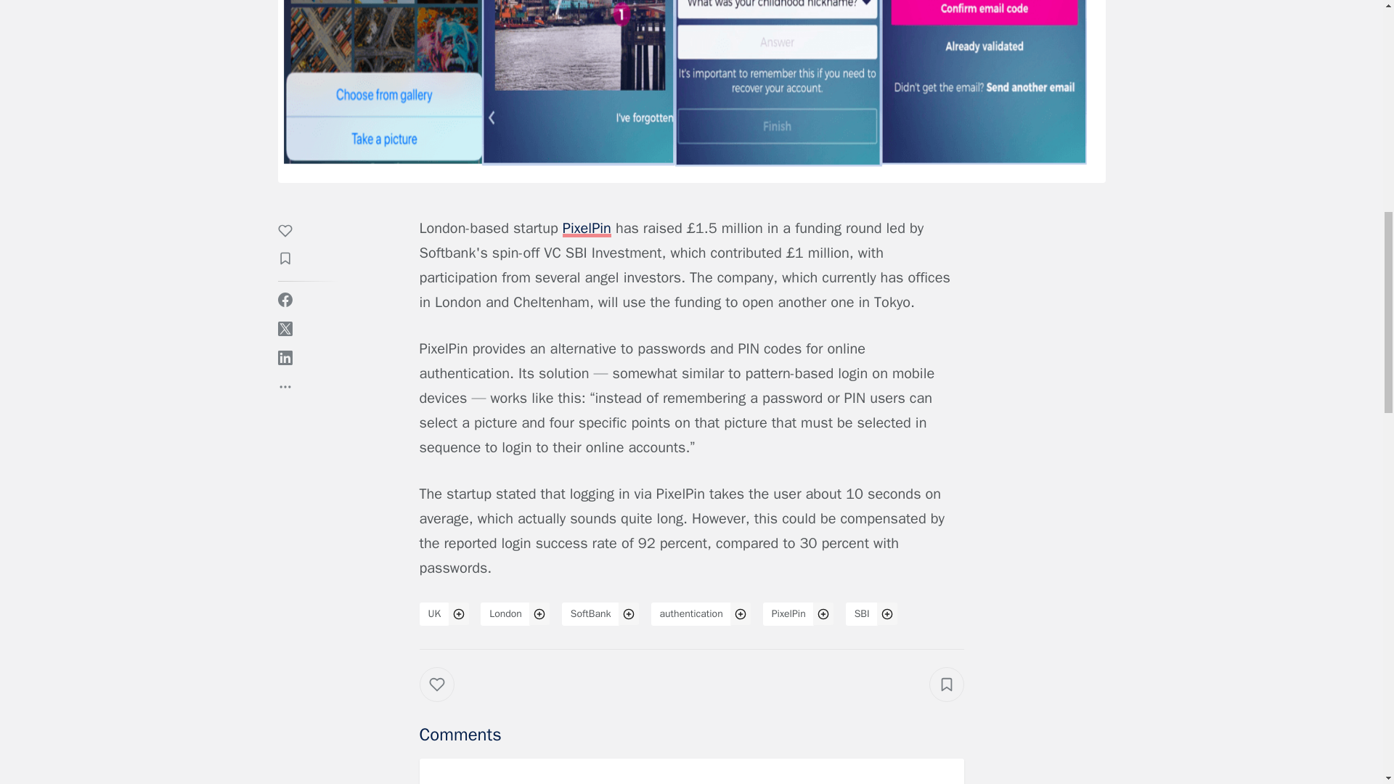  Describe the element at coordinates (285, 357) in the screenshot. I see `Share on Linkedin` at that location.